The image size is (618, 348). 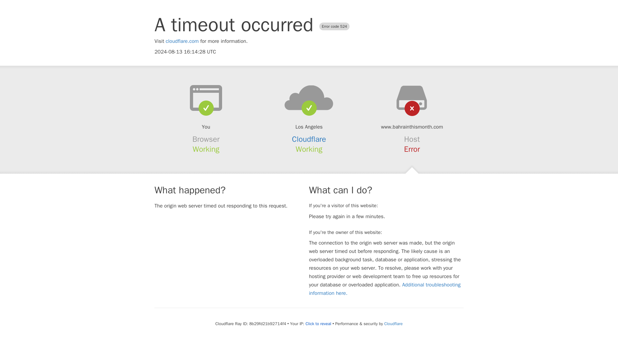 I want to click on Cloudflare, so click(x=393, y=324).